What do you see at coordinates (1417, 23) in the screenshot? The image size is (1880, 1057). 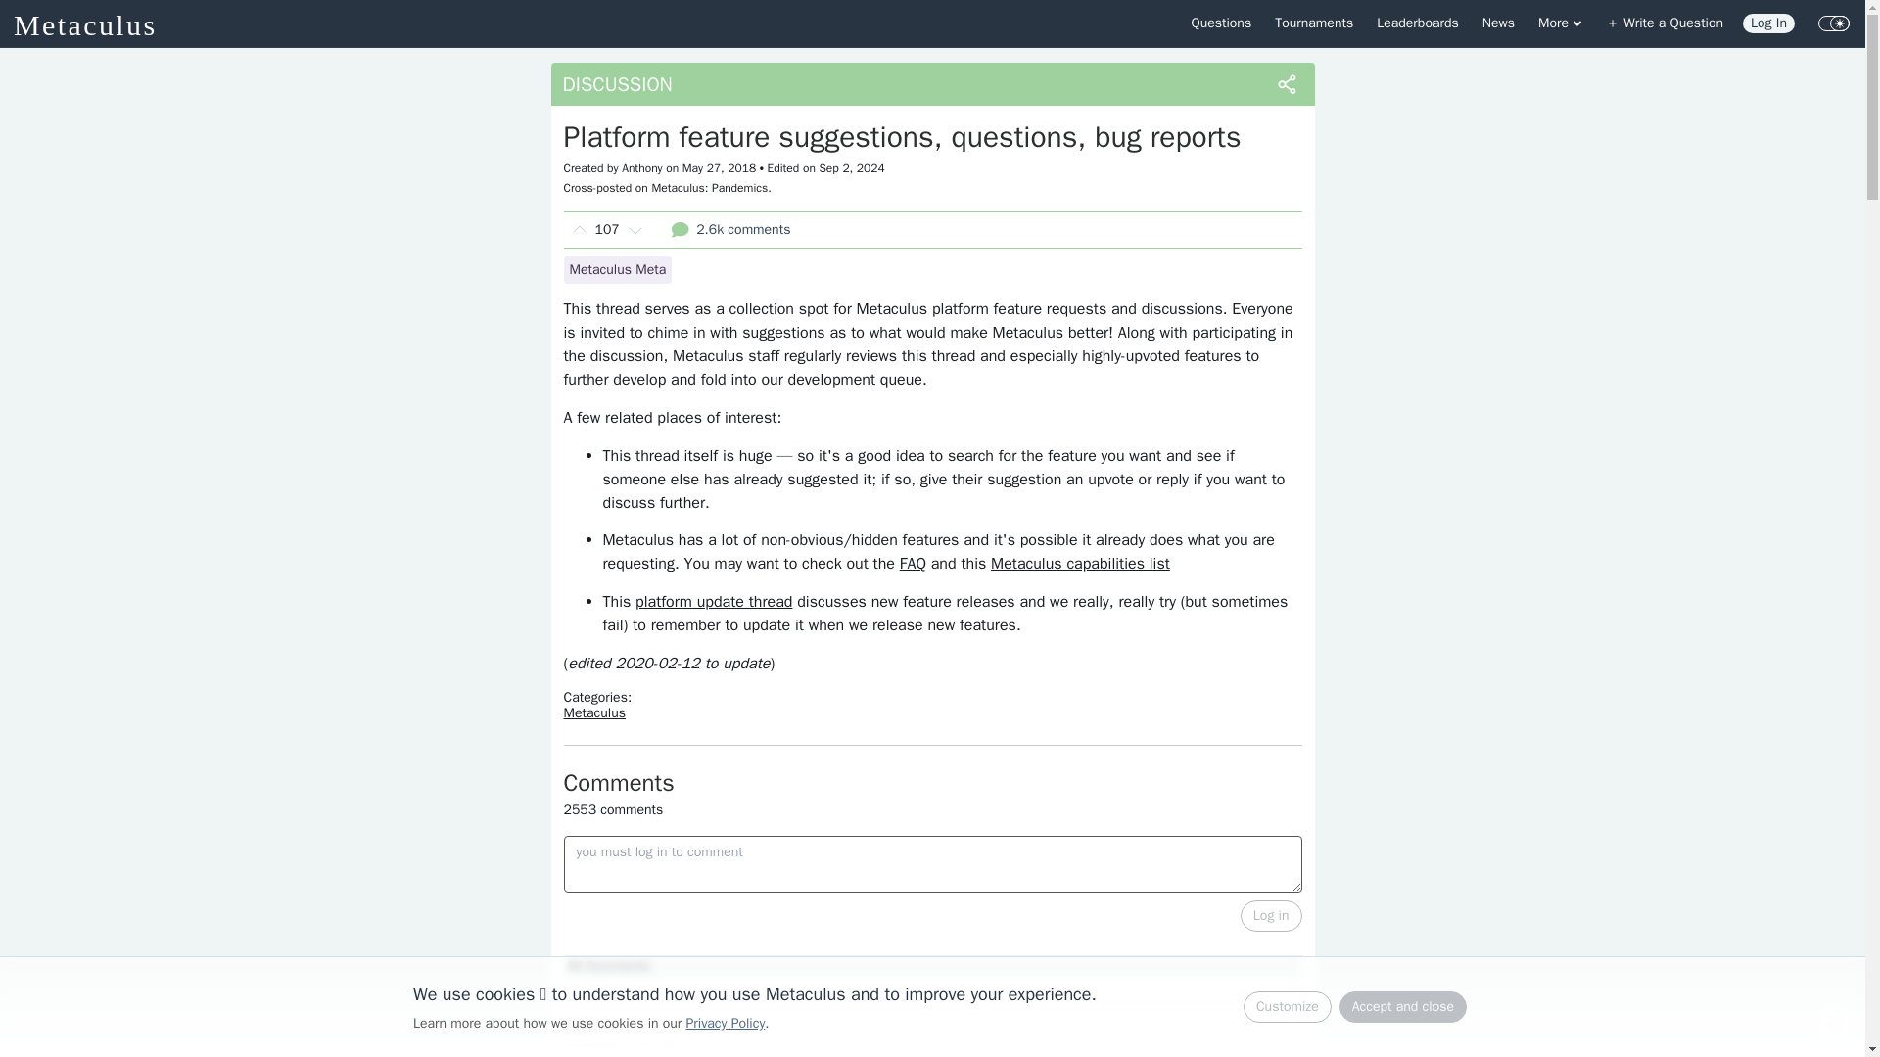 I see `Leaderboards` at bounding box center [1417, 23].